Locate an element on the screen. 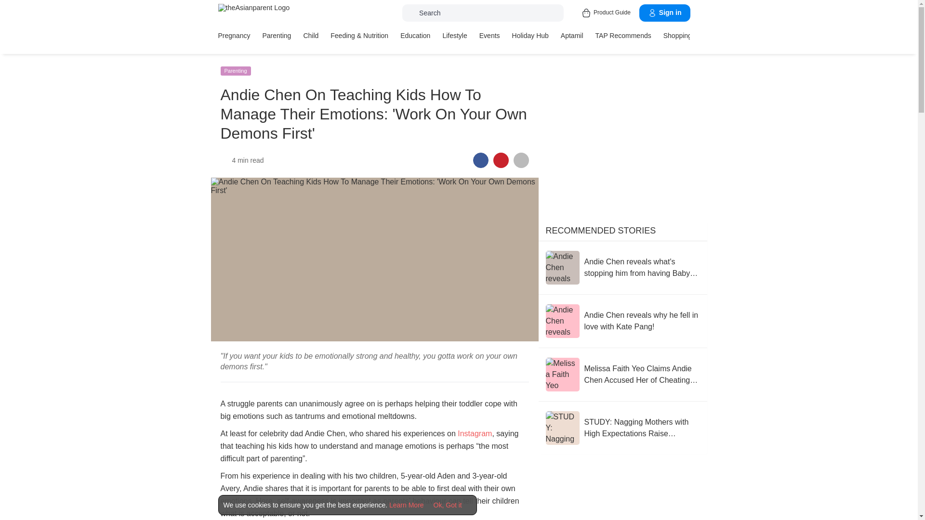 This screenshot has height=520, width=925. Education is located at coordinates (415, 36).